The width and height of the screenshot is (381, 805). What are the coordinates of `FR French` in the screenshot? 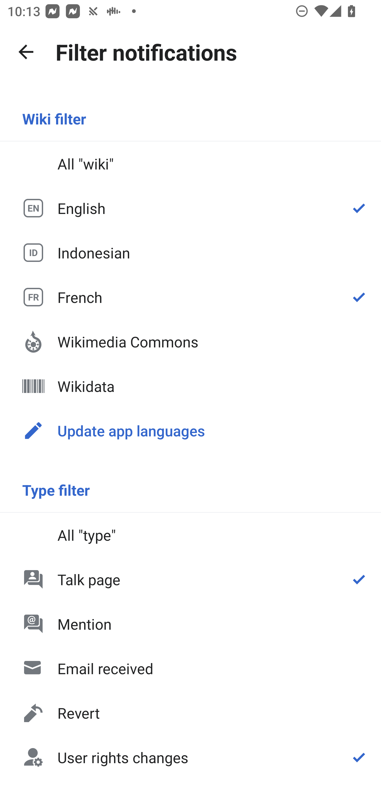 It's located at (190, 297).